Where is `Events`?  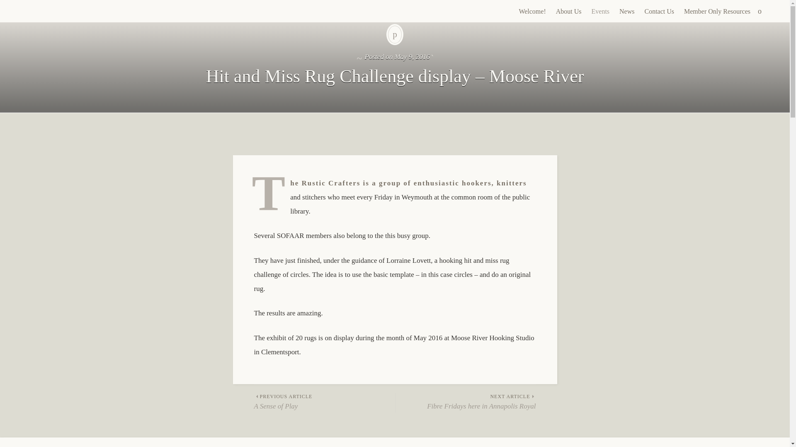
Events is located at coordinates (717, 12).